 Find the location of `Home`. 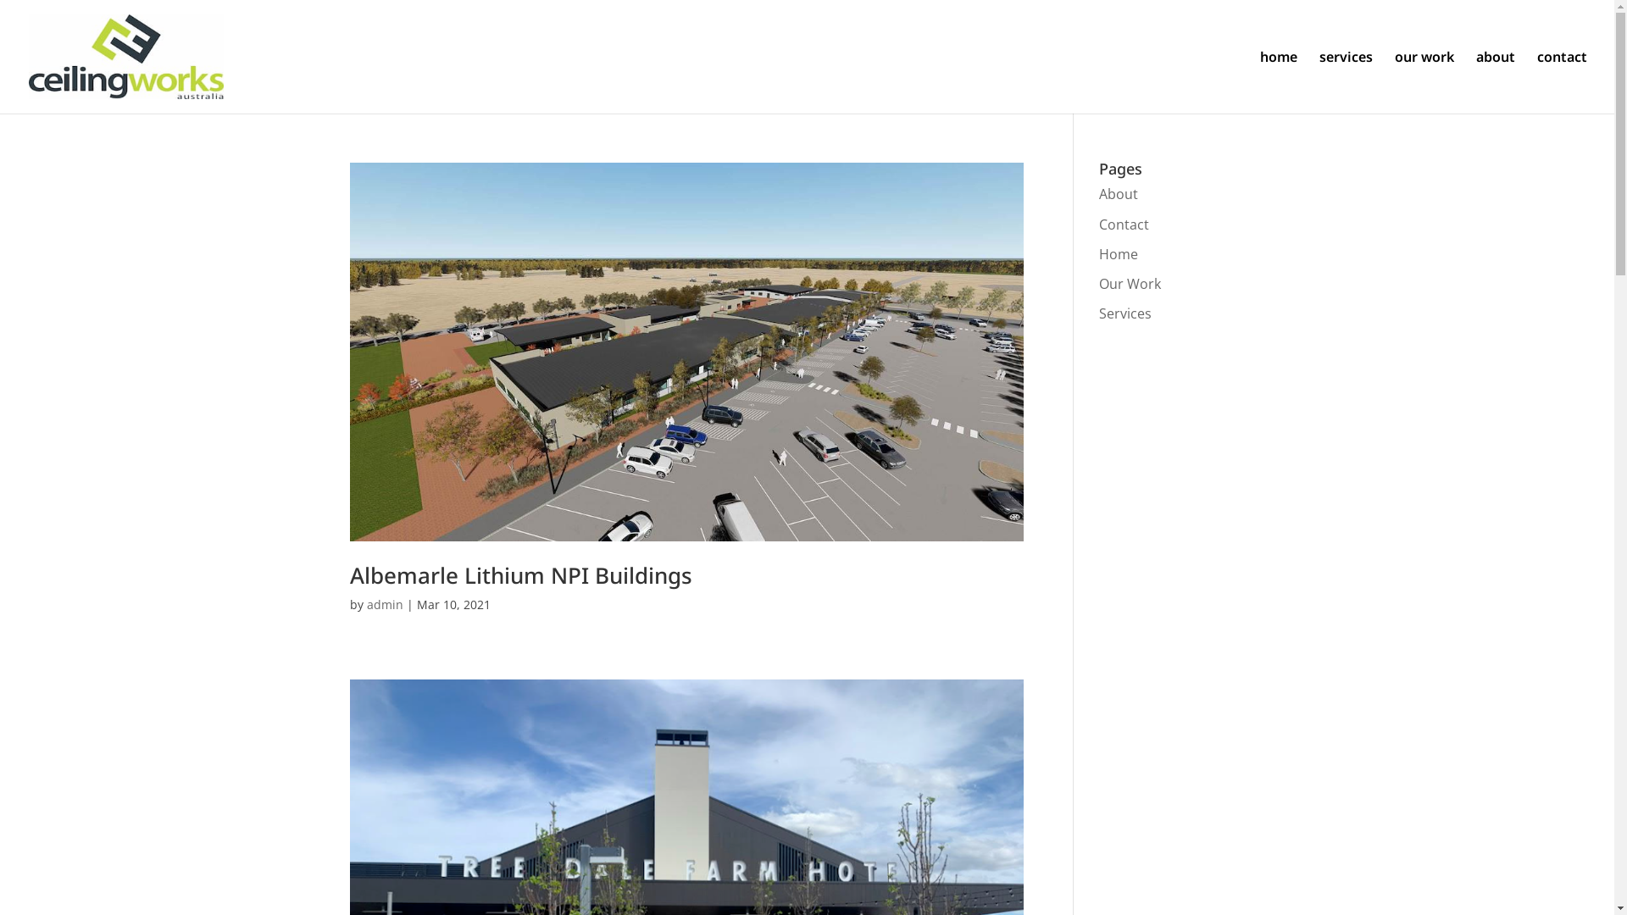

Home is located at coordinates (1119, 254).